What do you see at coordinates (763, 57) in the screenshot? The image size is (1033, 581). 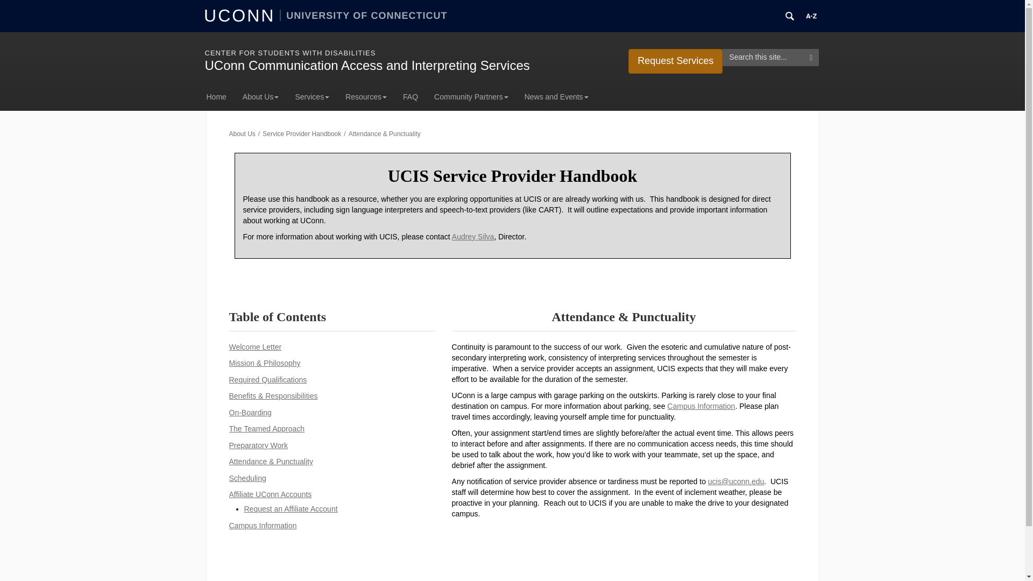 I see `Search this site... ` at bounding box center [763, 57].